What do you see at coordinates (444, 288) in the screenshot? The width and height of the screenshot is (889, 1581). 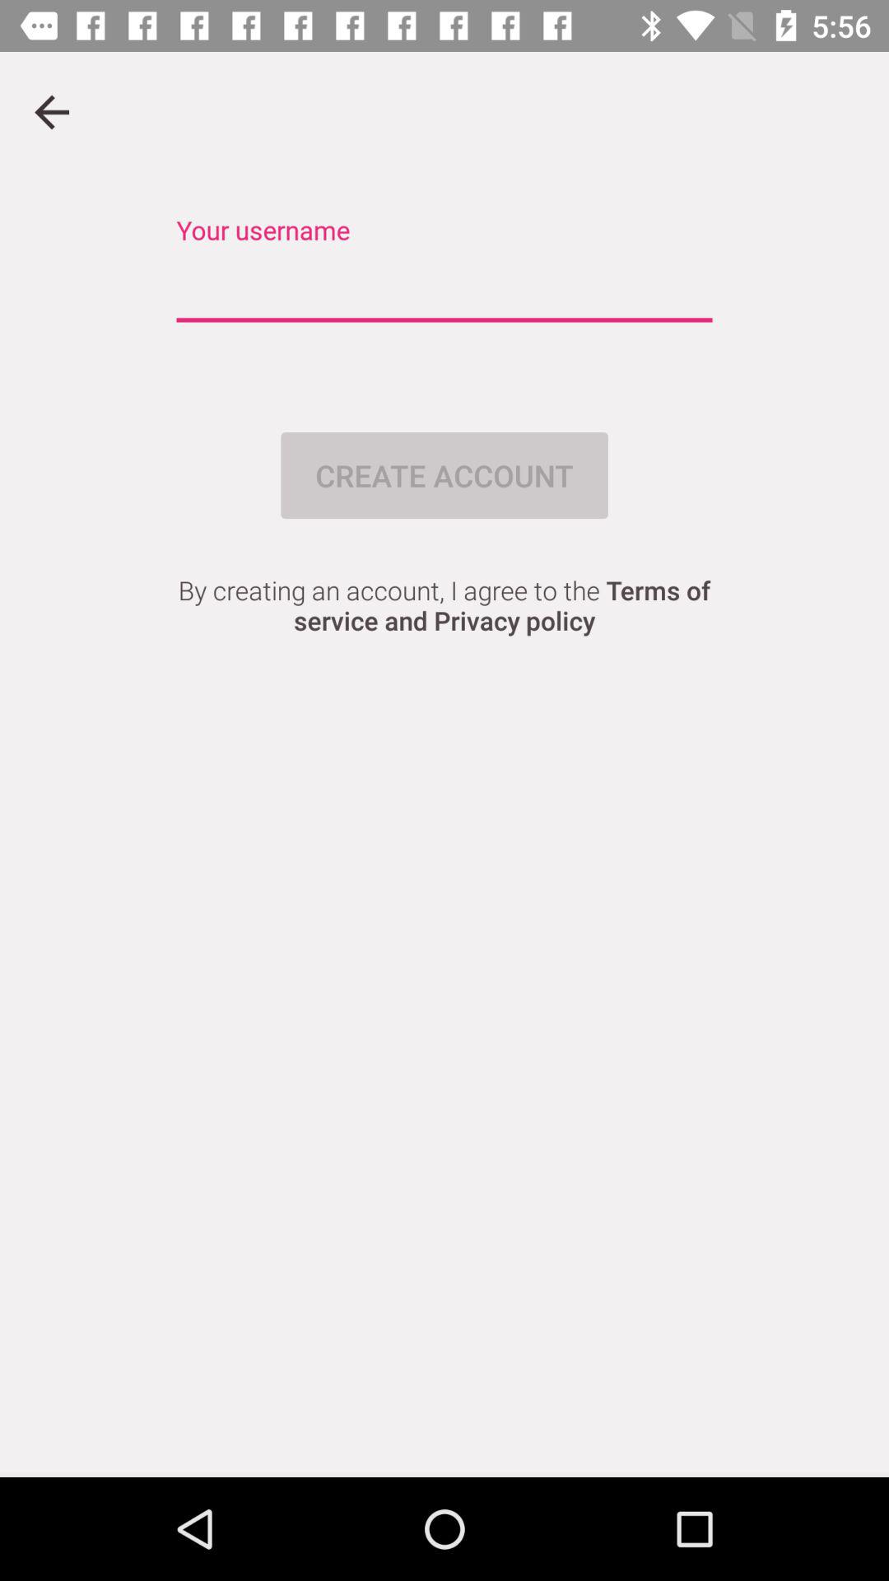 I see `enter username` at bounding box center [444, 288].